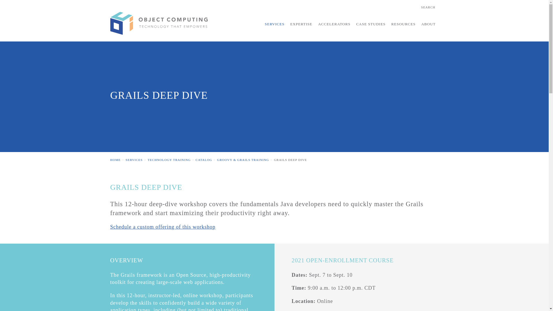  Describe the element at coordinates (134, 160) in the screenshot. I see `SERVICES` at that location.